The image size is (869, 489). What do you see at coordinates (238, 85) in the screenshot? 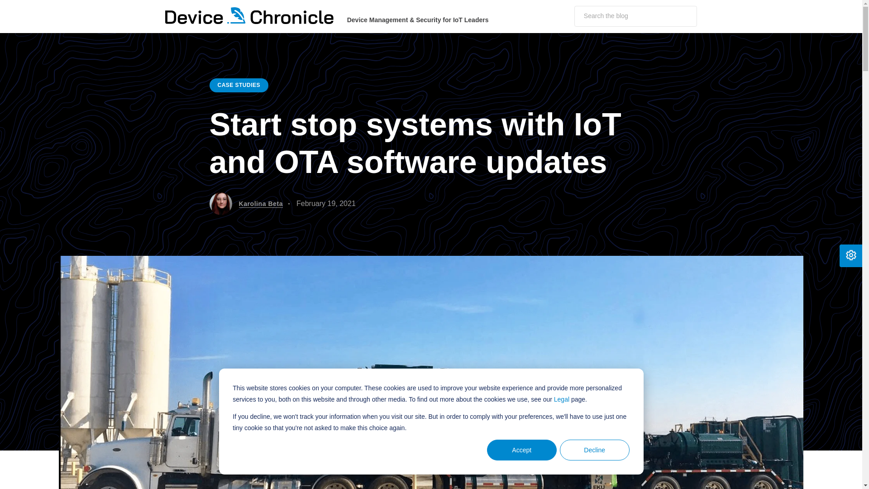
I see `CASE STUDIES` at bounding box center [238, 85].